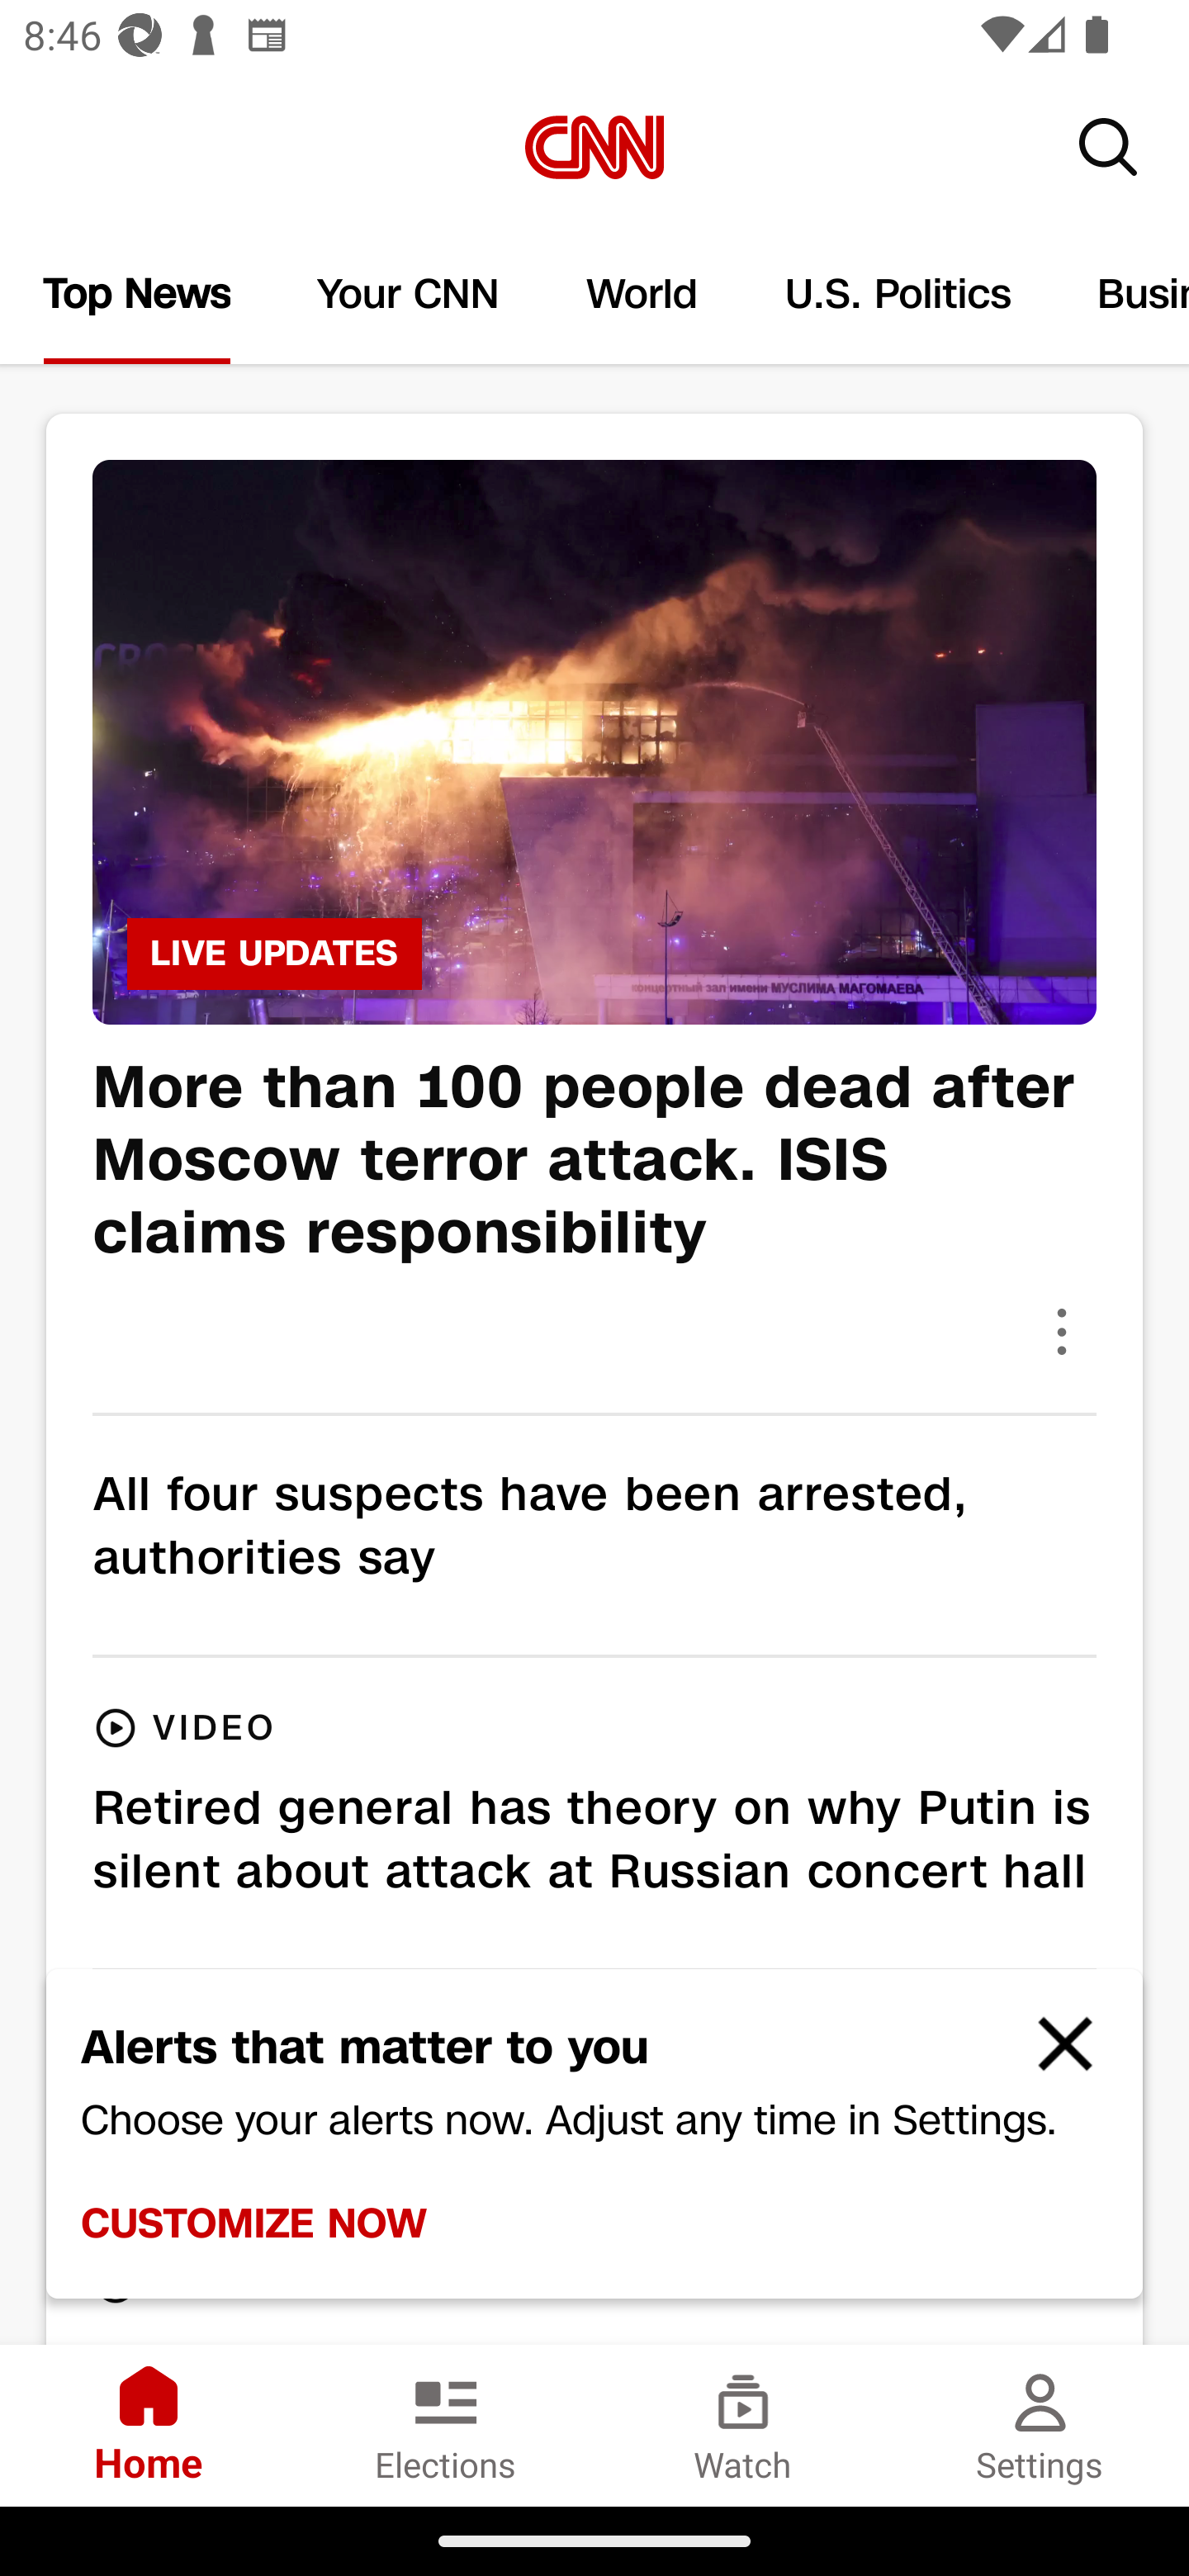  Describe the element at coordinates (446, 2425) in the screenshot. I see `Elections` at that location.